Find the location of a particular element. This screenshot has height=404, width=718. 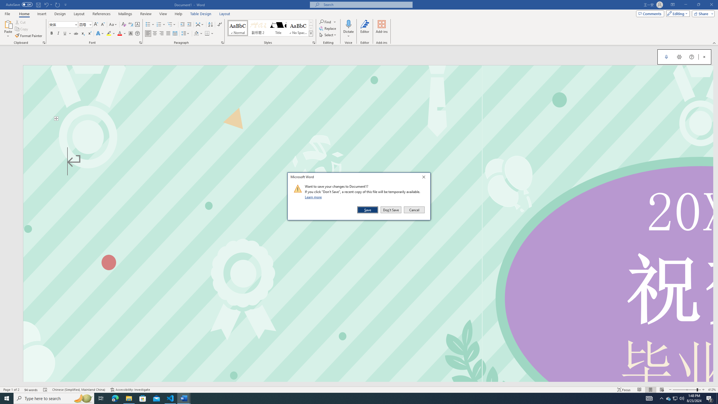

Font Color Red is located at coordinates (119, 34).